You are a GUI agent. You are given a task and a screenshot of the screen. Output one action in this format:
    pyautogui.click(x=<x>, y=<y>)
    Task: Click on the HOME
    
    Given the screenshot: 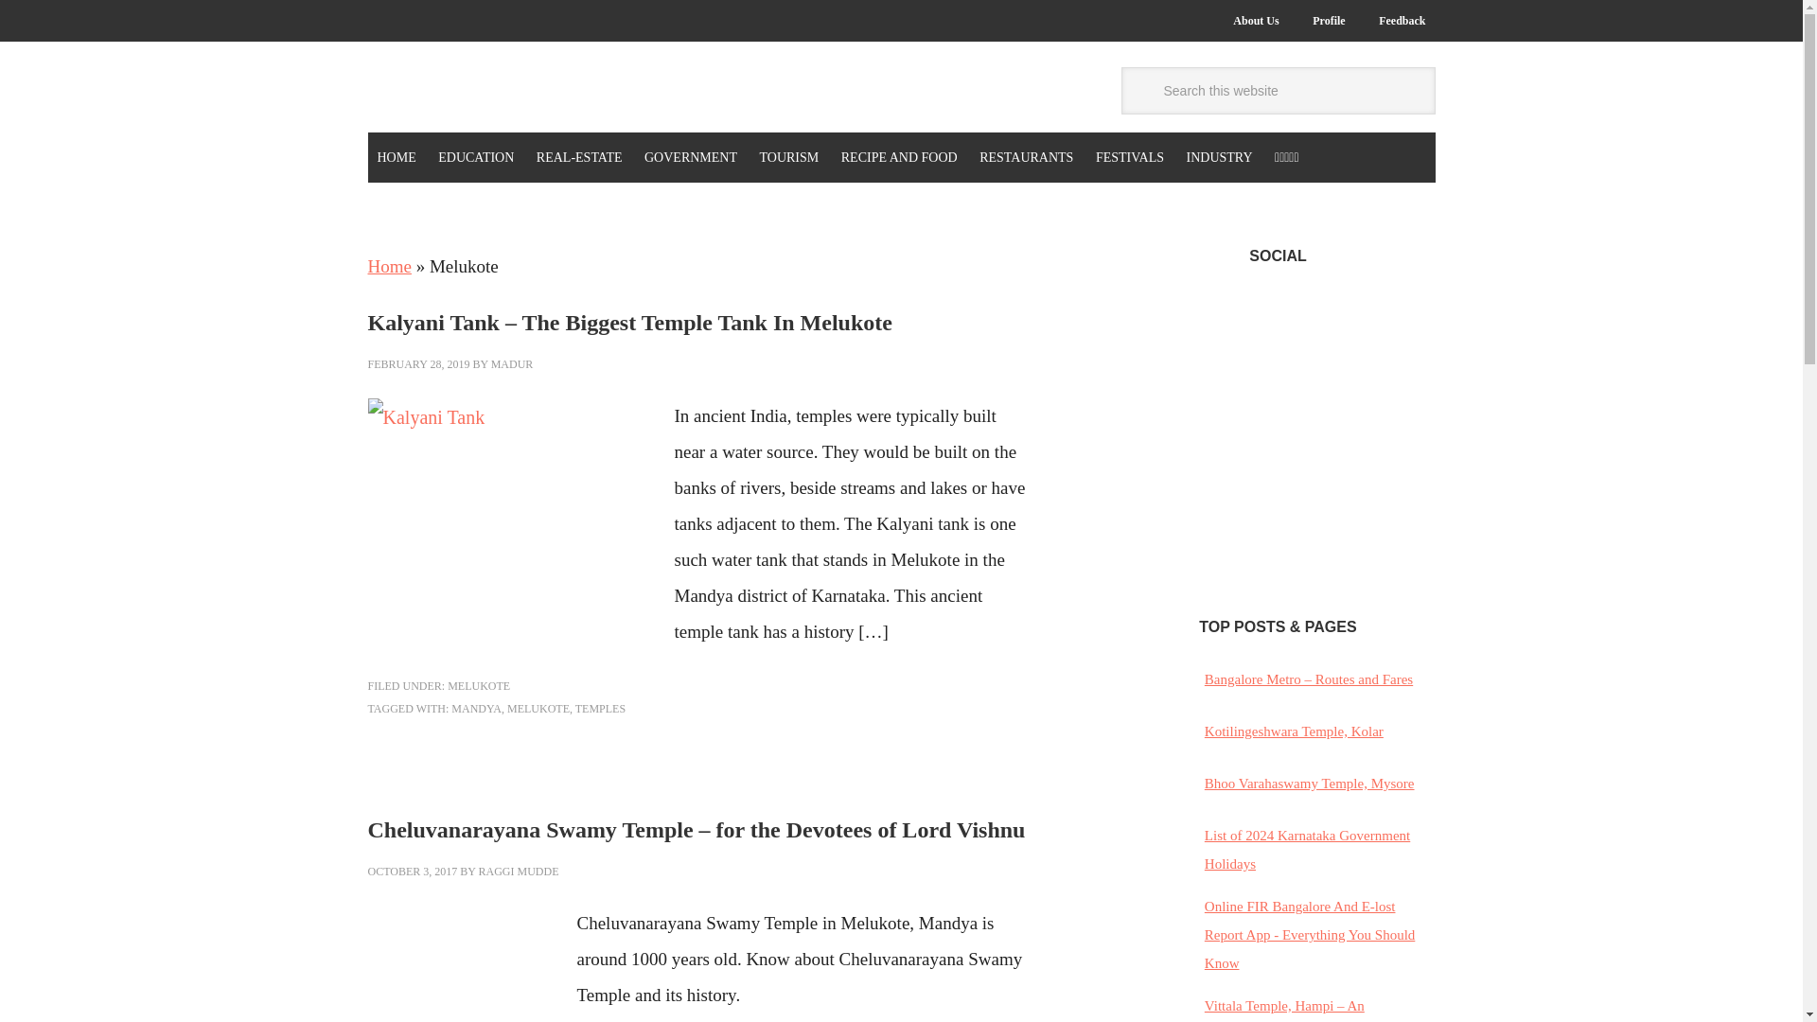 What is the action you would take?
    pyautogui.click(x=396, y=157)
    